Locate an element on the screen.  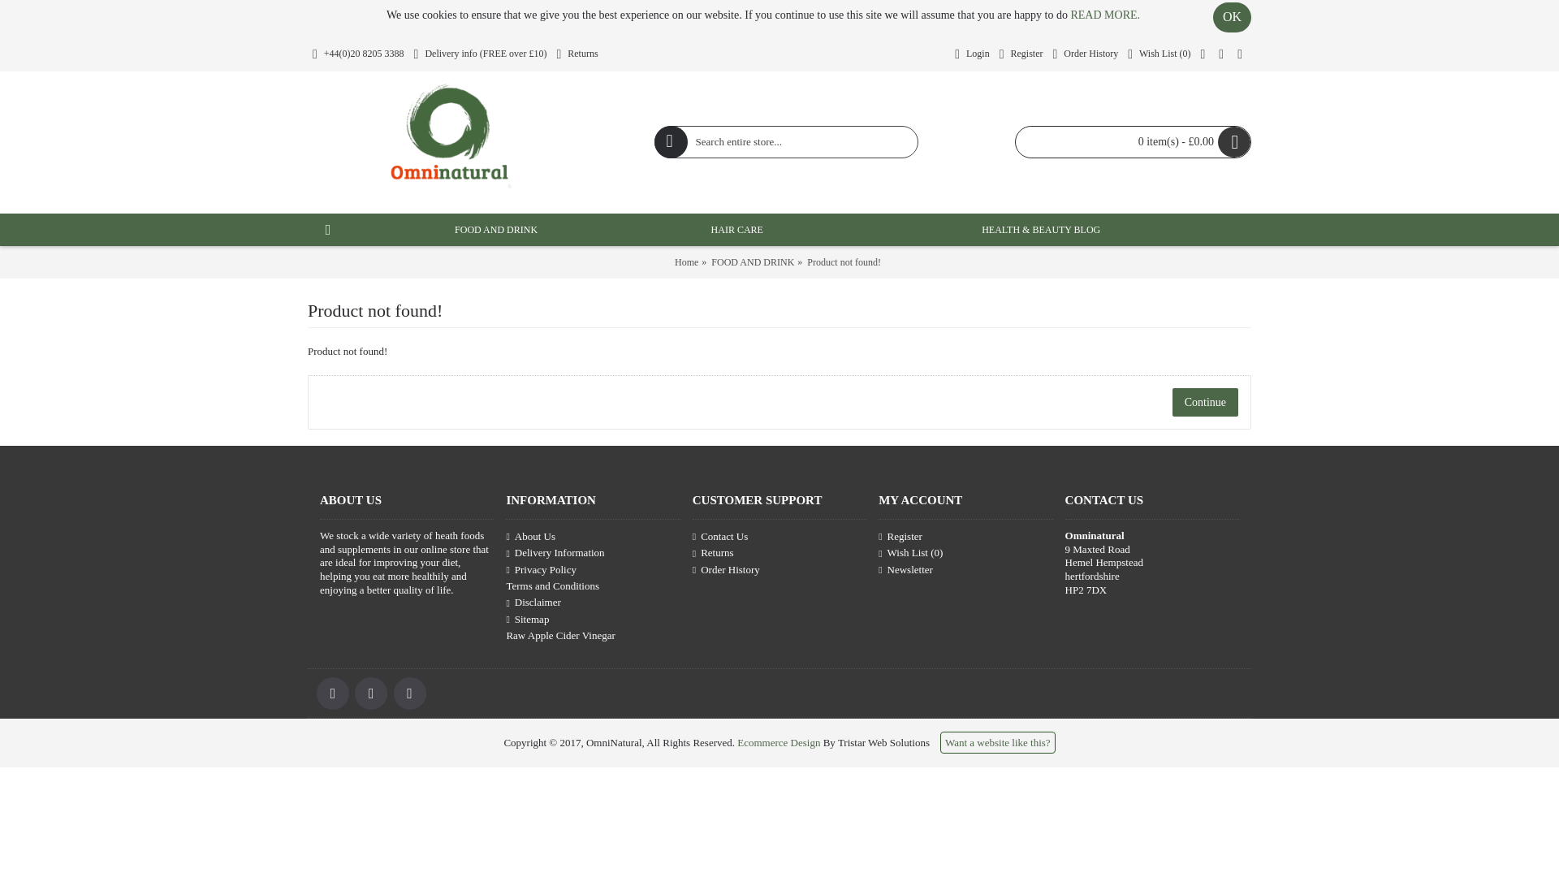
FOOD AND DRINK is located at coordinates (495, 229).